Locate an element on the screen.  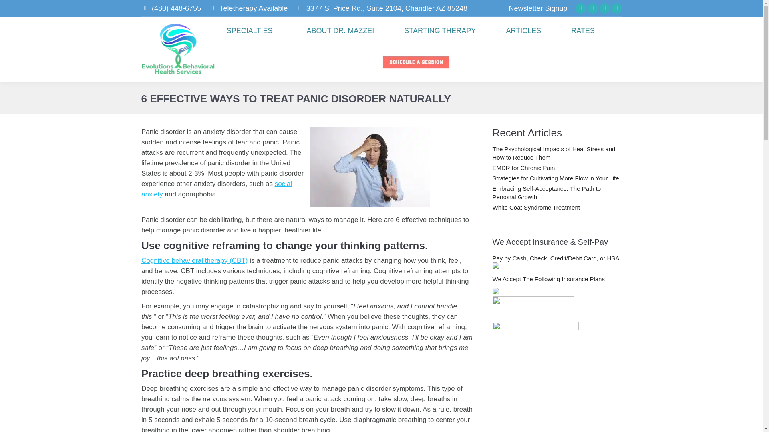
Pinterest page opens in new window is located at coordinates (605, 8).